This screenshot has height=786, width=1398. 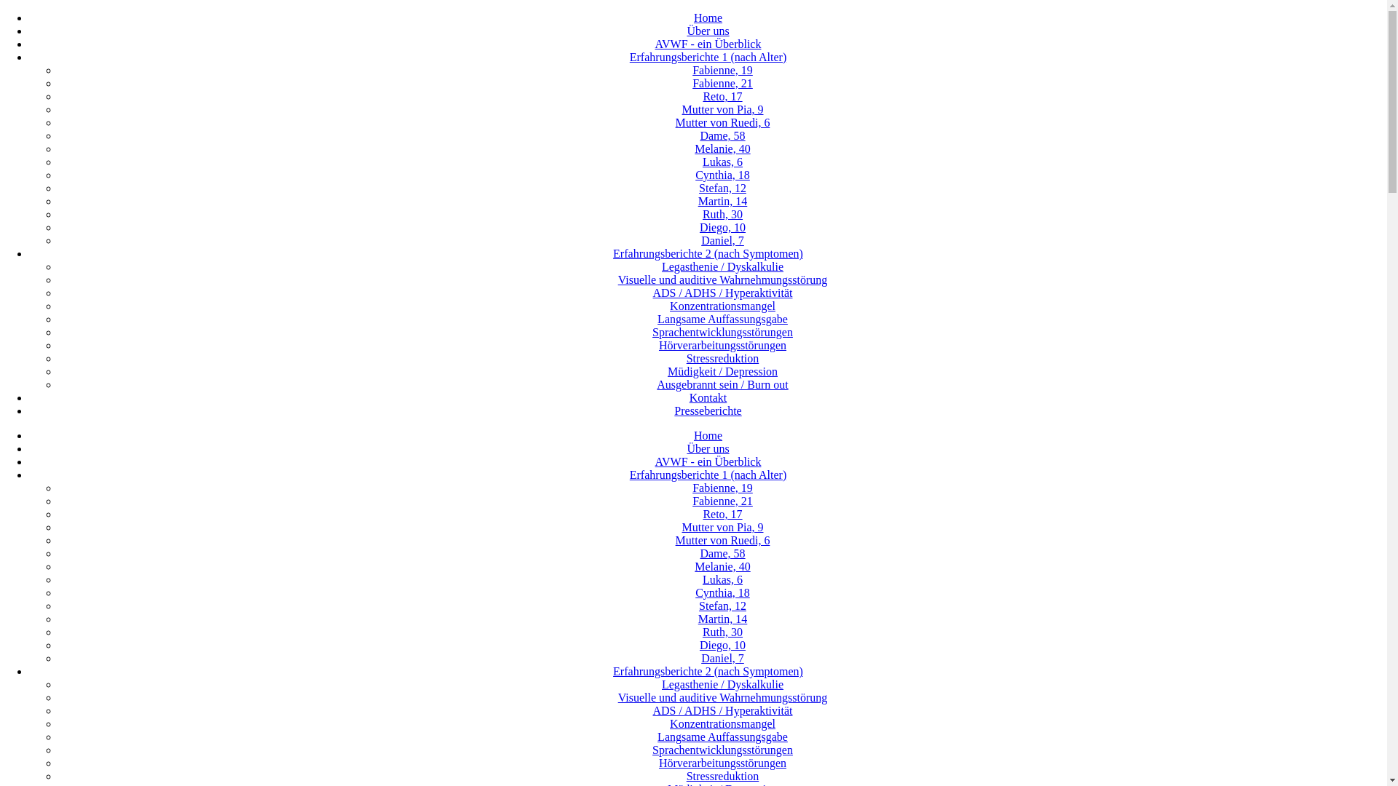 What do you see at coordinates (722, 488) in the screenshot?
I see `Fabienne, 19` at bounding box center [722, 488].